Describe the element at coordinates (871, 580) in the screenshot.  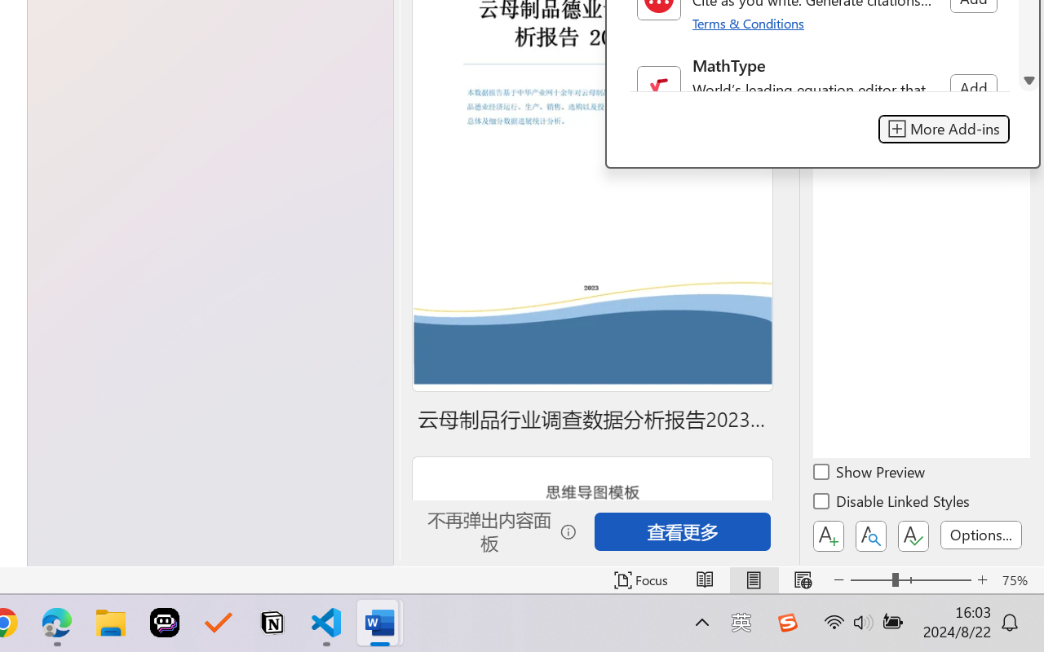
I see `Zoom Out` at that location.